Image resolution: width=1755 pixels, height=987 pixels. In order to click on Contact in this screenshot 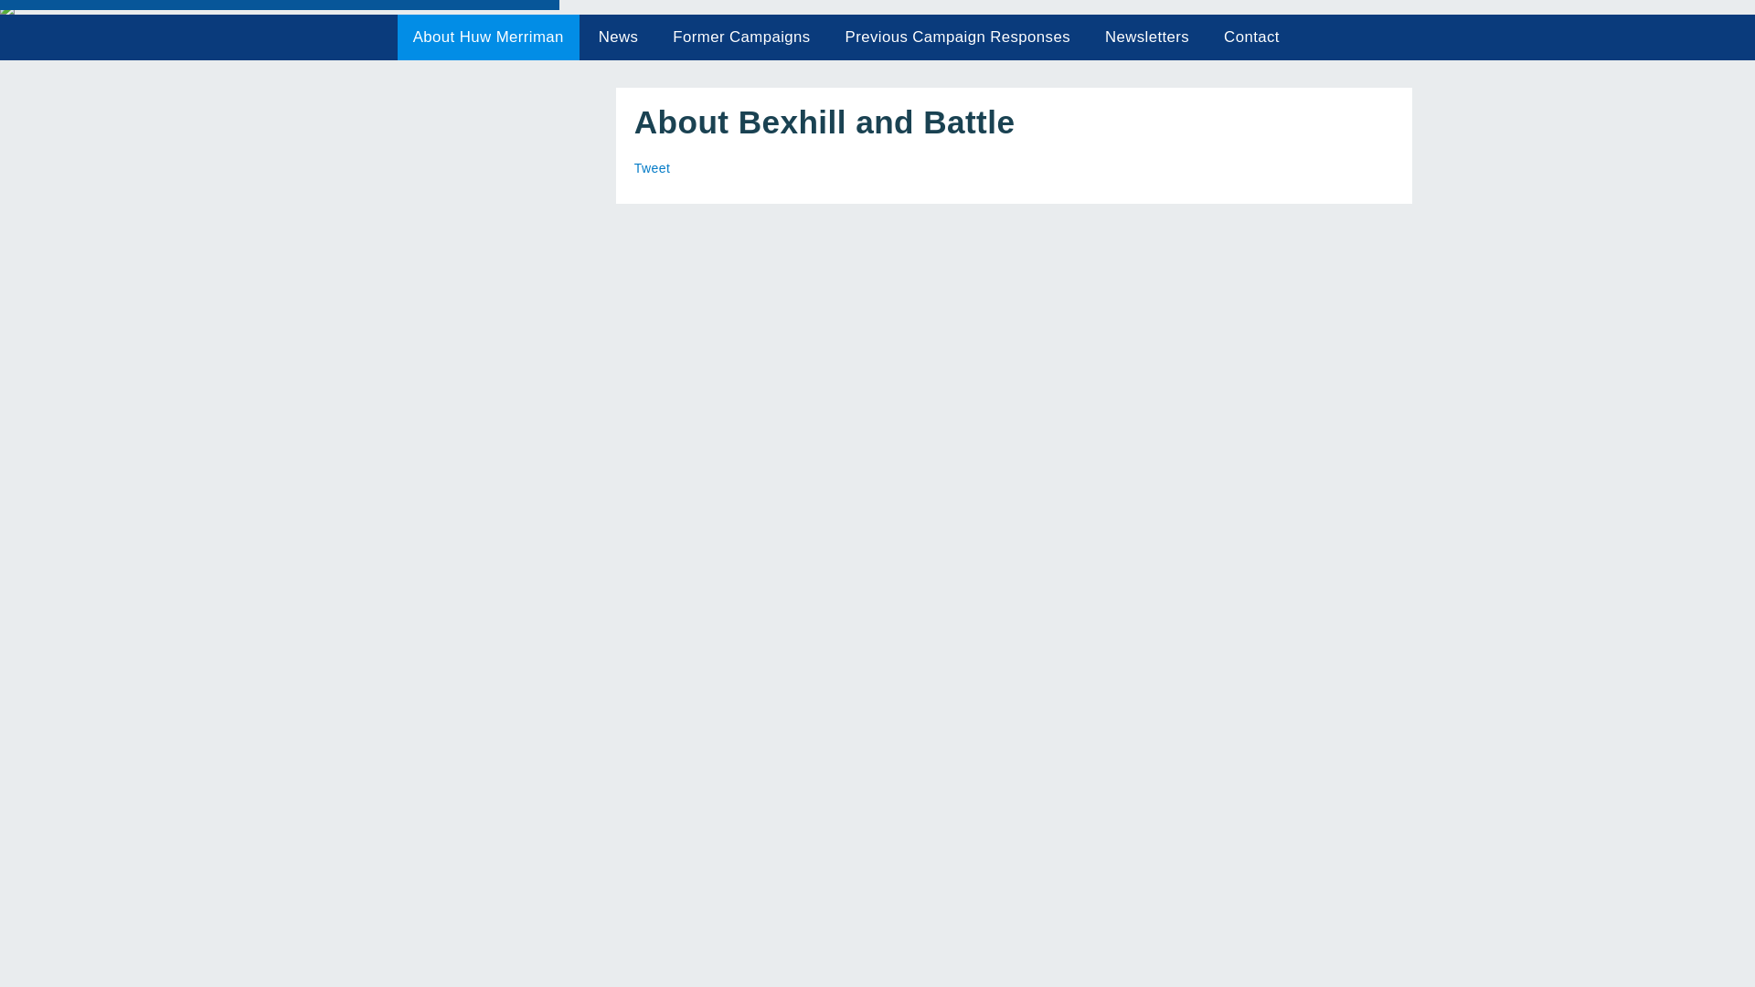, I will do `click(1251, 37)`.